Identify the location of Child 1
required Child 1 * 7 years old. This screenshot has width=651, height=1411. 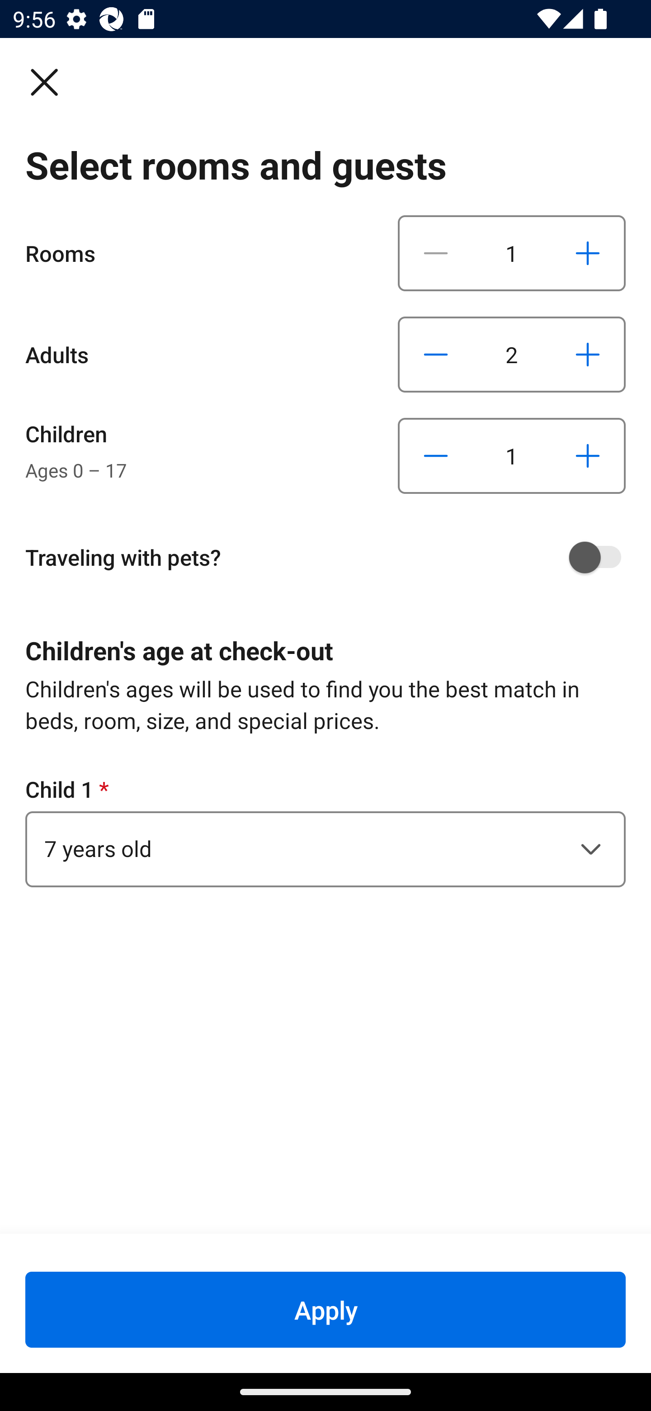
(325, 830).